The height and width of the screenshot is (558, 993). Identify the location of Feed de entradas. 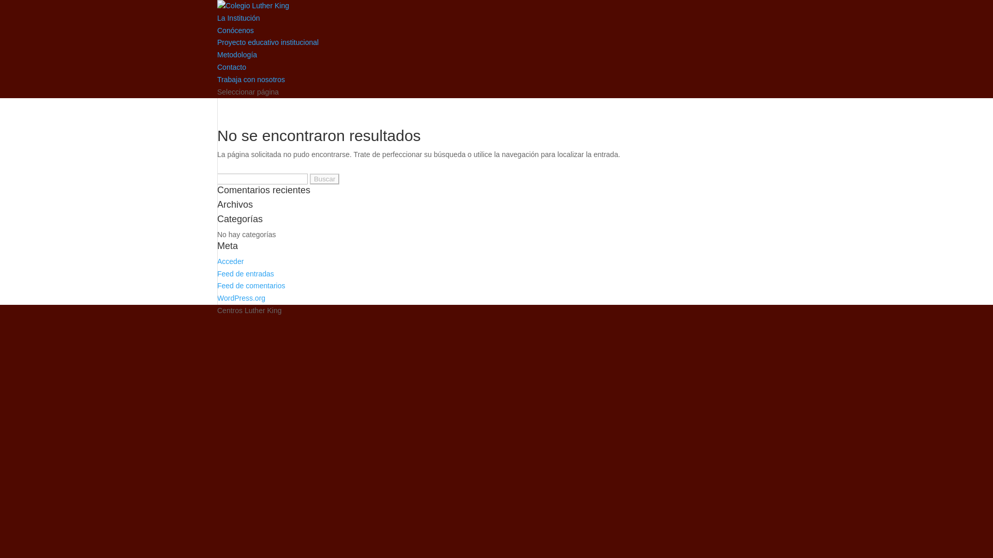
(245, 273).